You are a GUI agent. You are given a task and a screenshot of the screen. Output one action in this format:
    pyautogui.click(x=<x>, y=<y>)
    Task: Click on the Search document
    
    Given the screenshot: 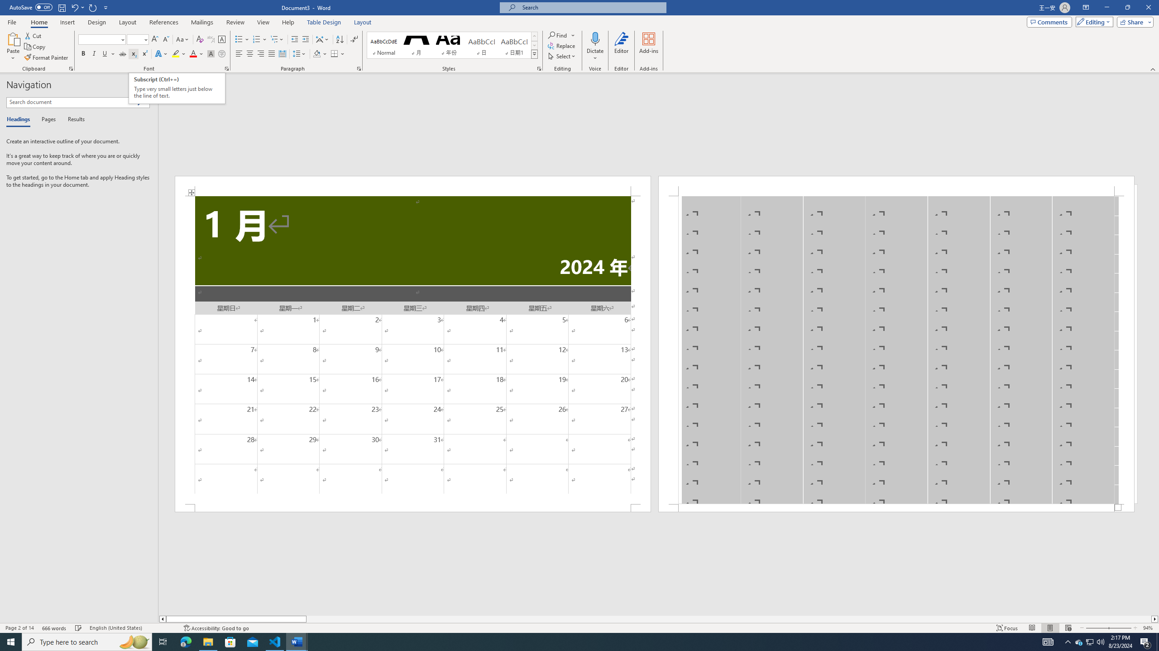 What is the action you would take?
    pyautogui.click(x=72, y=102)
    